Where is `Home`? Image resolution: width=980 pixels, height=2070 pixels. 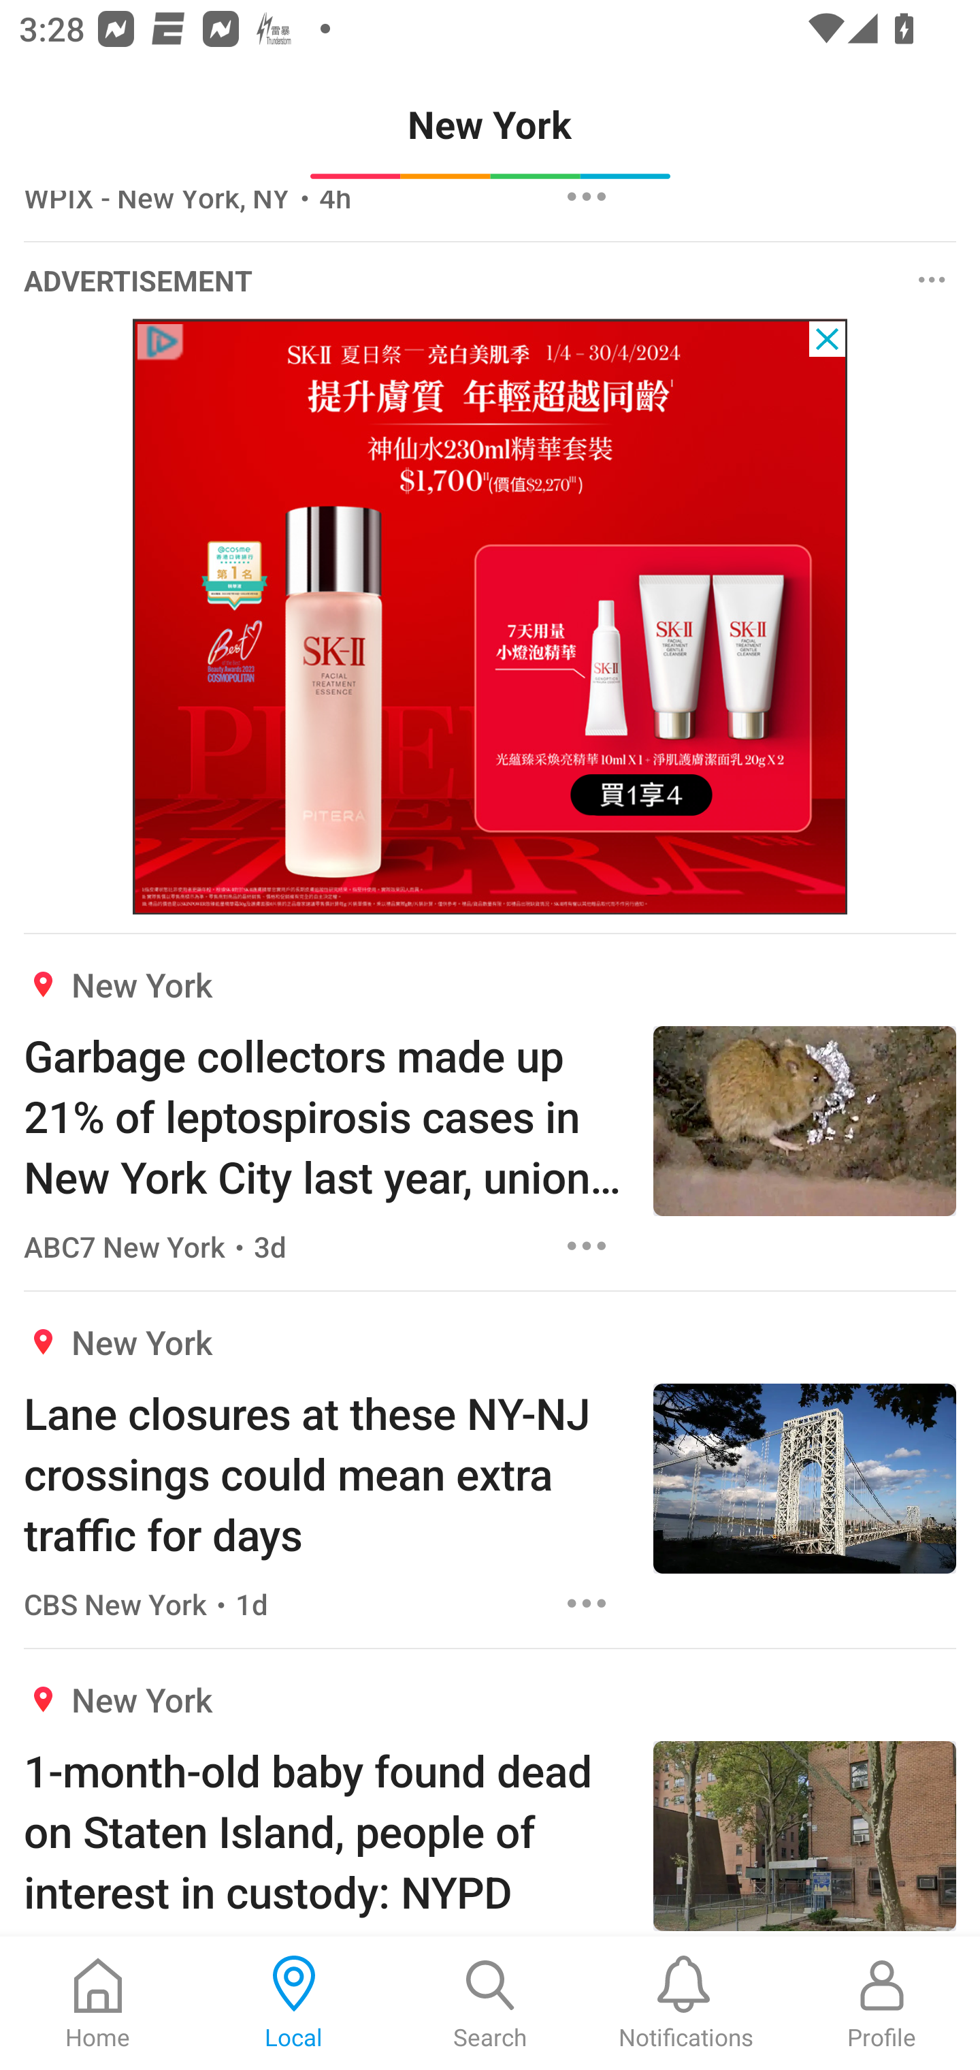 Home is located at coordinates (98, 2003).